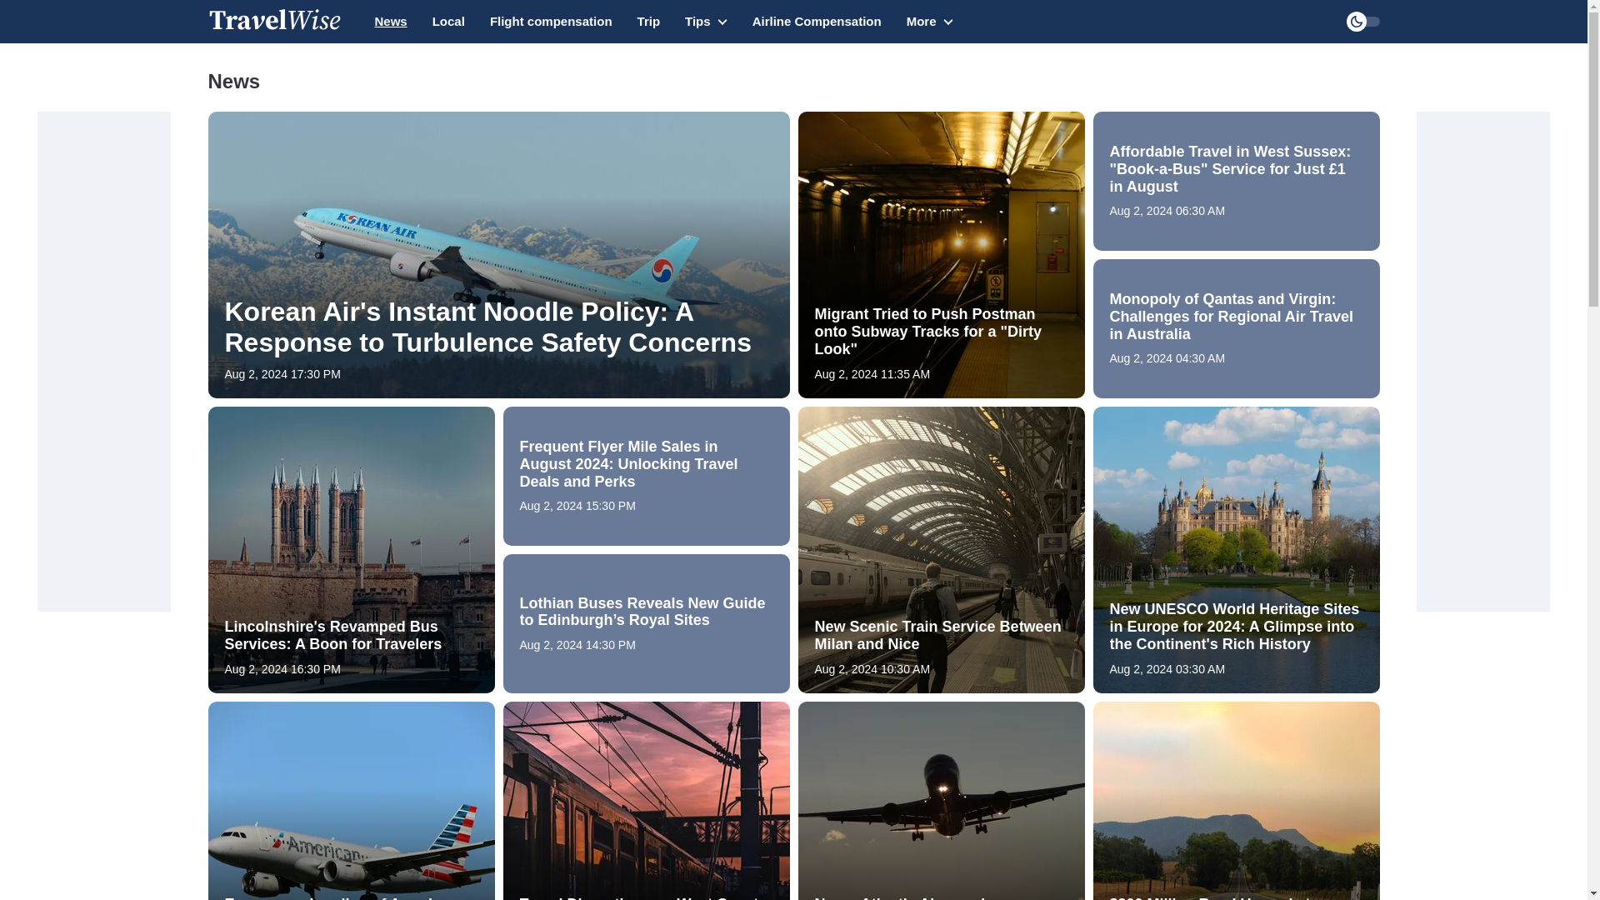 The height and width of the screenshot is (900, 1600). I want to click on Trip, so click(648, 22).